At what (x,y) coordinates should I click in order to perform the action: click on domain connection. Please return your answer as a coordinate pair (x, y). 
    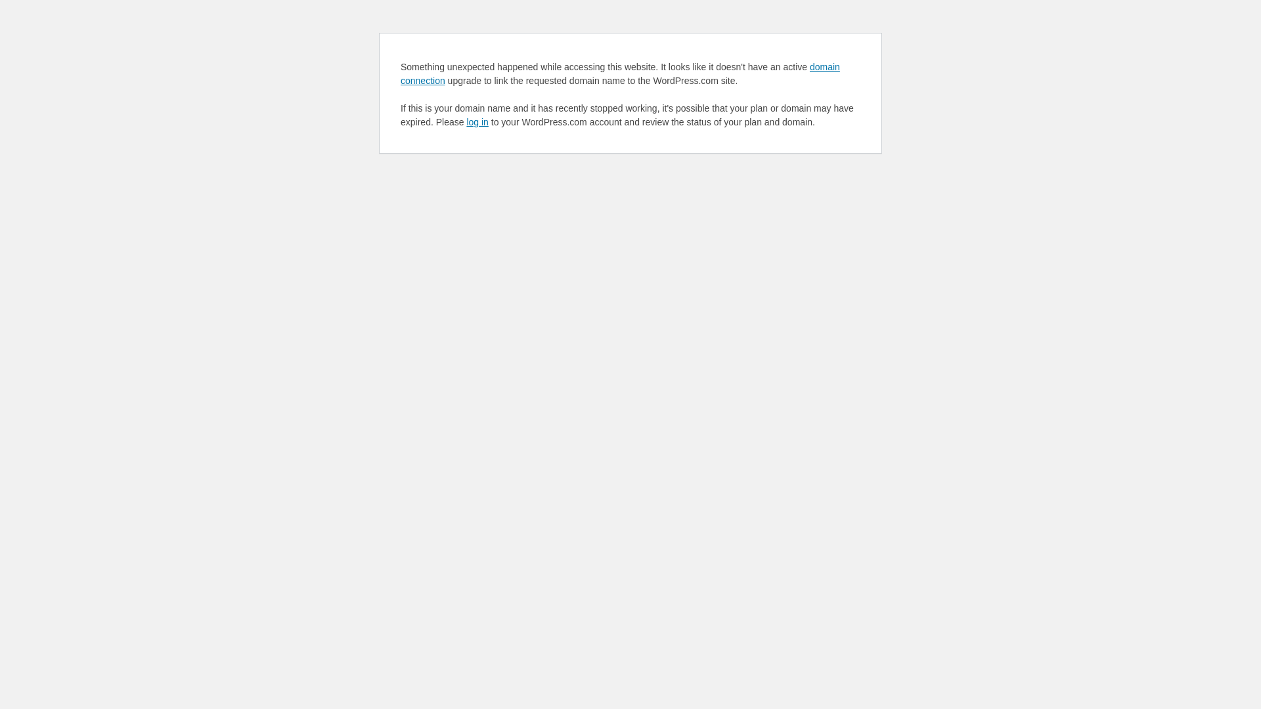
    Looking at the image, I should click on (620, 74).